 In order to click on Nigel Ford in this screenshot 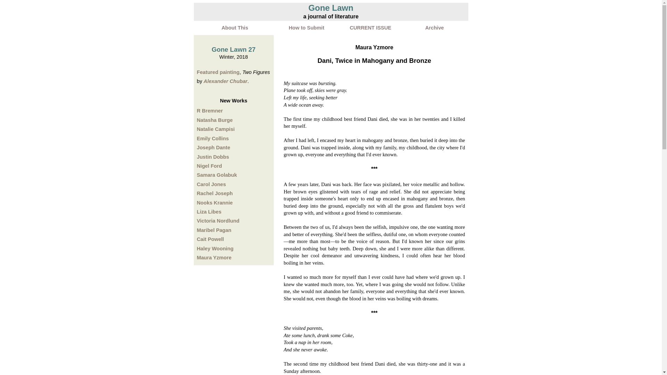, I will do `click(209, 166)`.